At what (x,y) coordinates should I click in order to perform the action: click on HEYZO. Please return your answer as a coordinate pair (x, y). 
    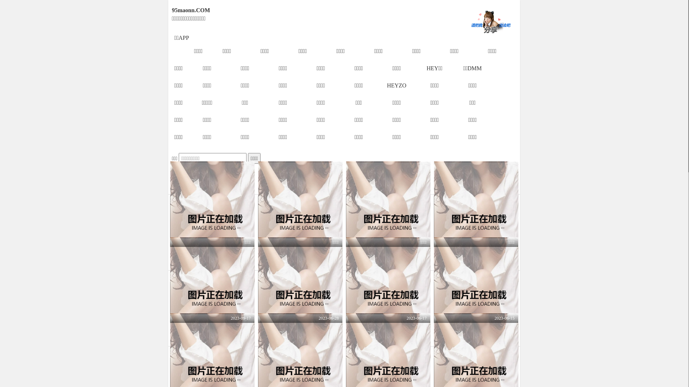
    Looking at the image, I should click on (397, 85).